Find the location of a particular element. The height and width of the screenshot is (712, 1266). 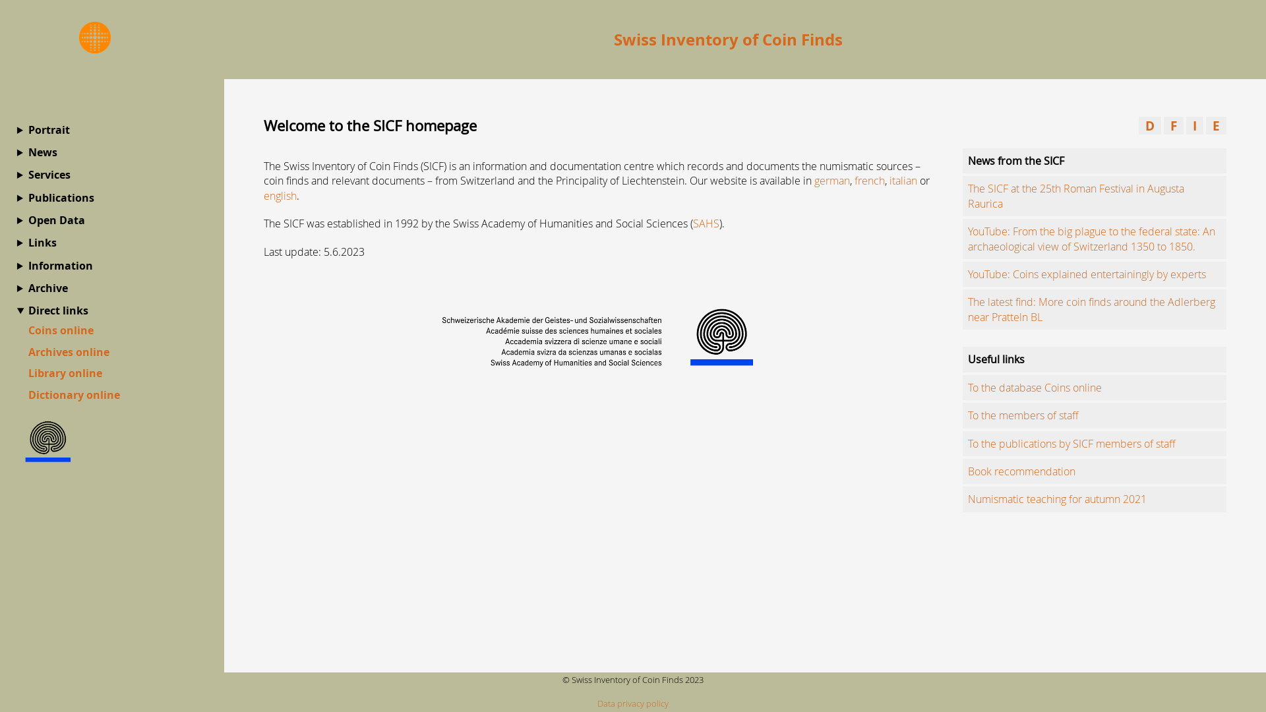

I is located at coordinates (1195, 125).